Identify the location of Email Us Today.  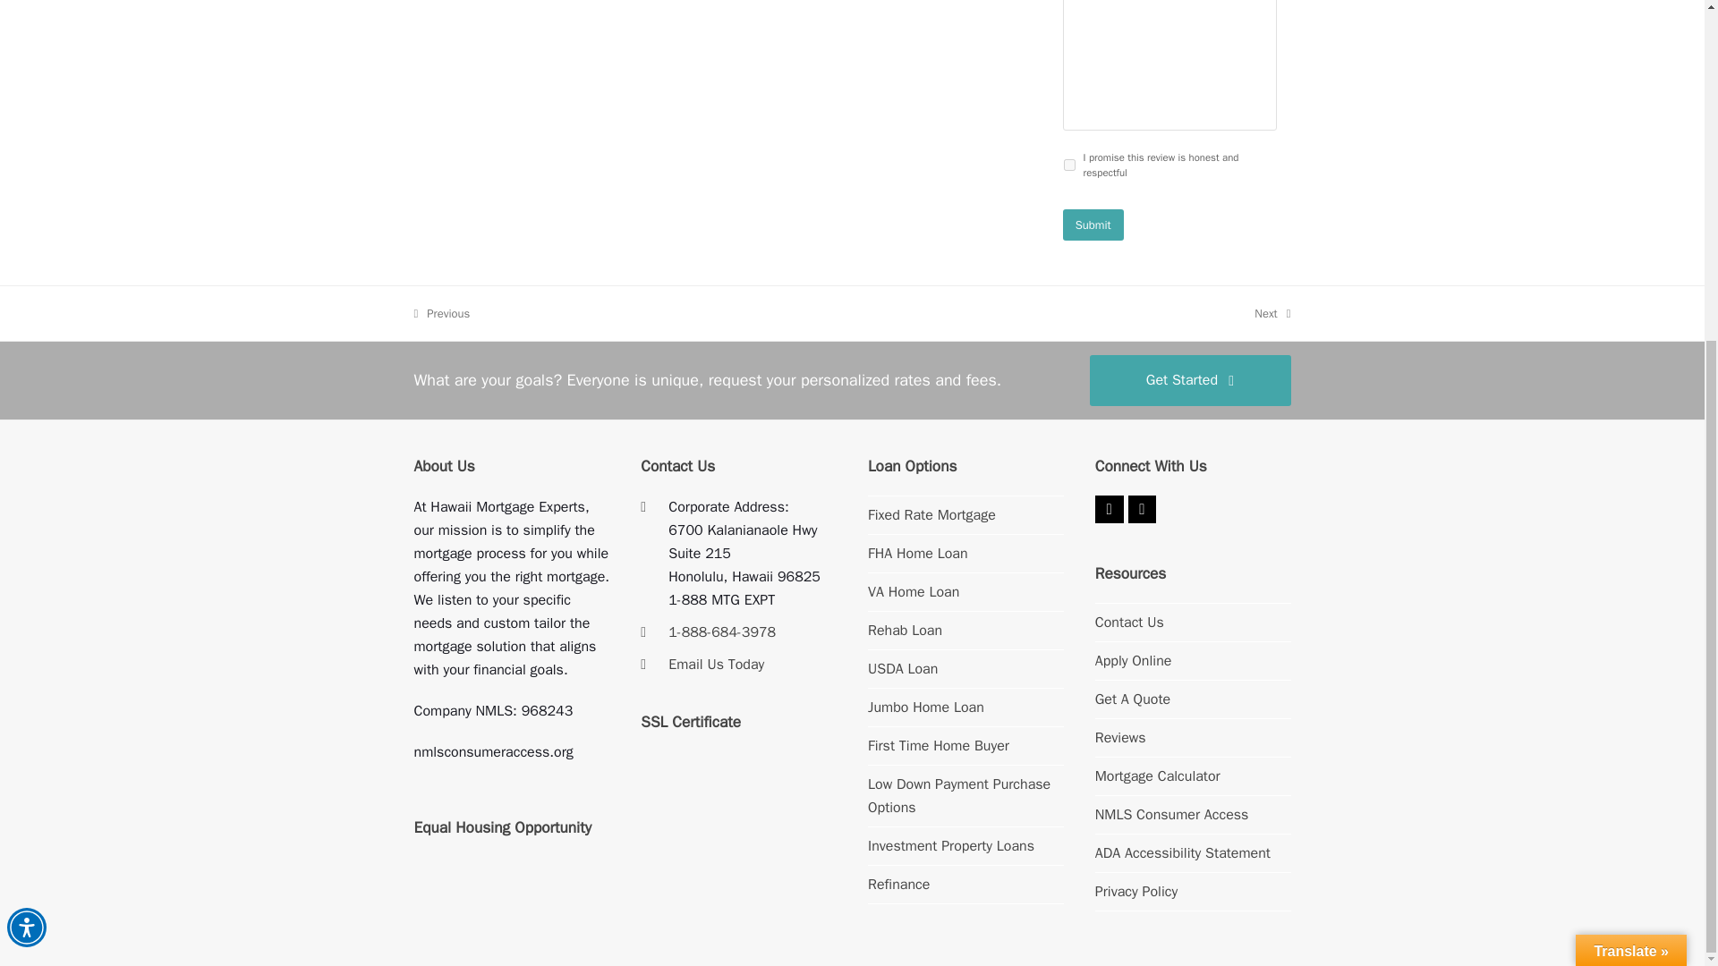
(716, 664).